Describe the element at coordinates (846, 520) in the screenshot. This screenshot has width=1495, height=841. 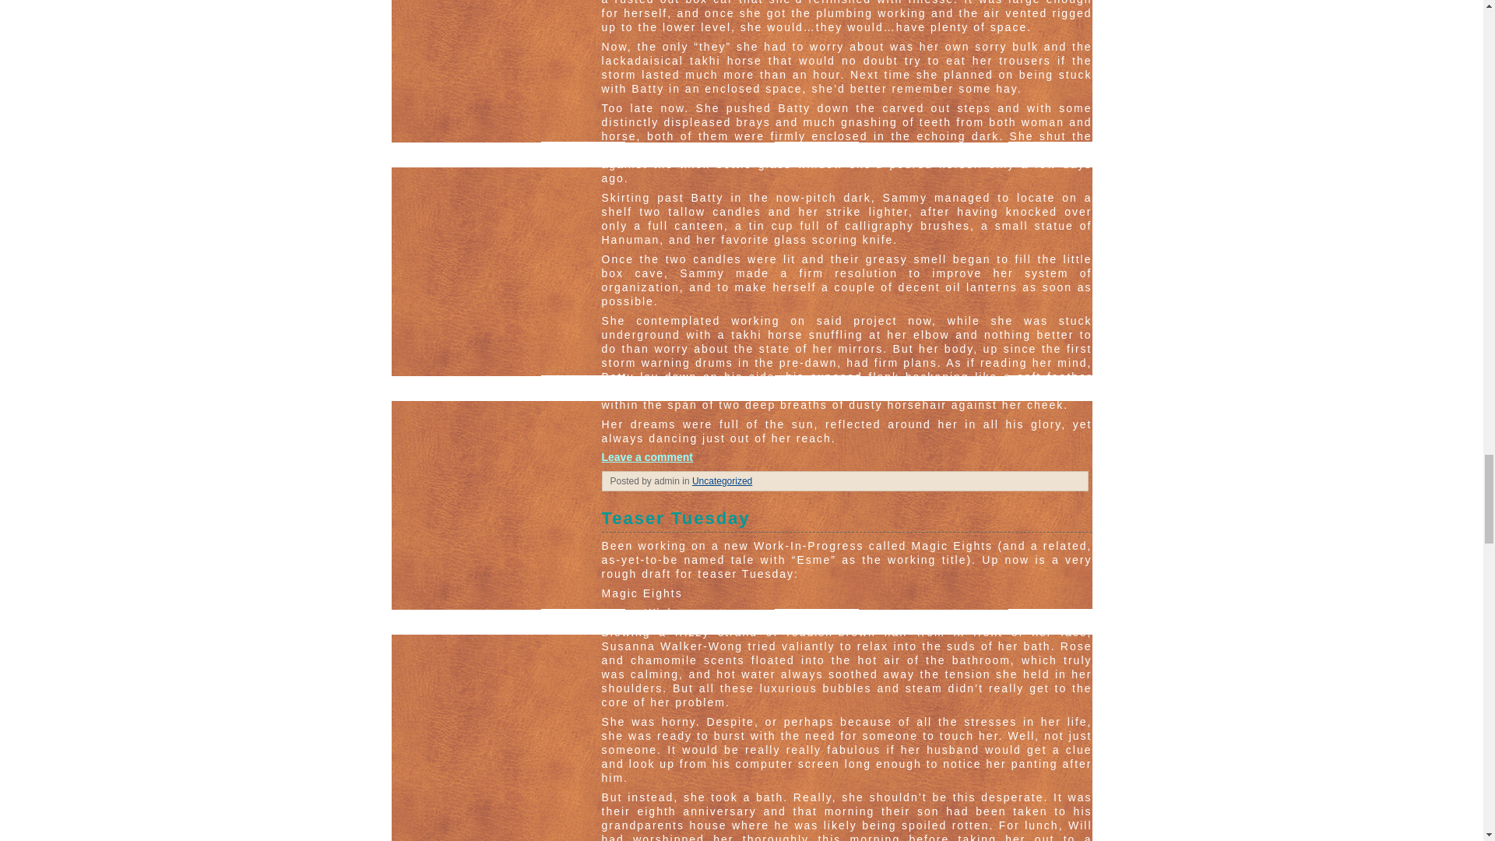
I see `Teaser Tuesday` at that location.